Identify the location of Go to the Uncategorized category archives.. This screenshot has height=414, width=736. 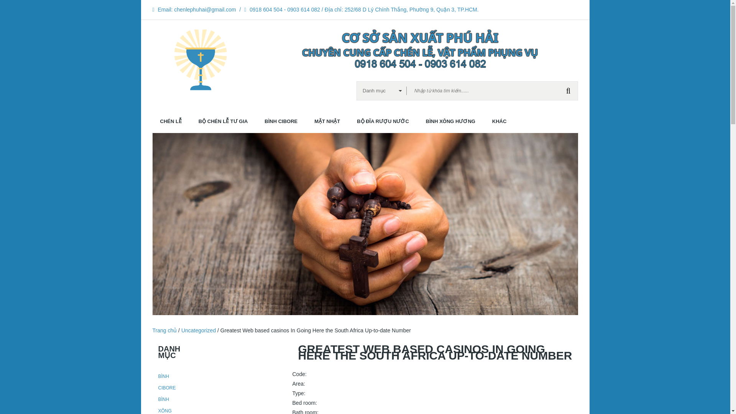
(198, 330).